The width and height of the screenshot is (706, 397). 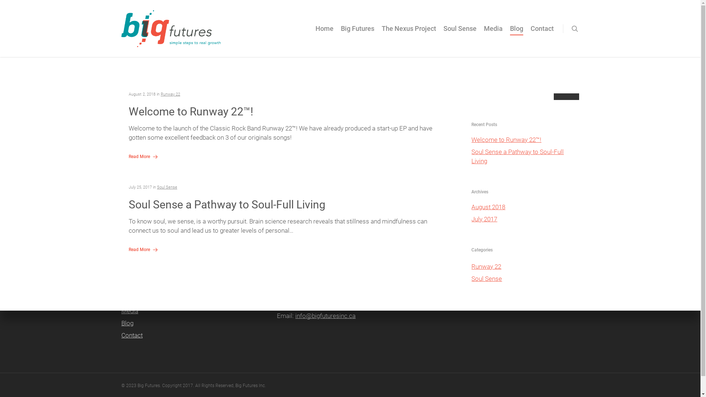 What do you see at coordinates (325, 316) in the screenshot?
I see `info@bigfuturesinc.ca` at bounding box center [325, 316].